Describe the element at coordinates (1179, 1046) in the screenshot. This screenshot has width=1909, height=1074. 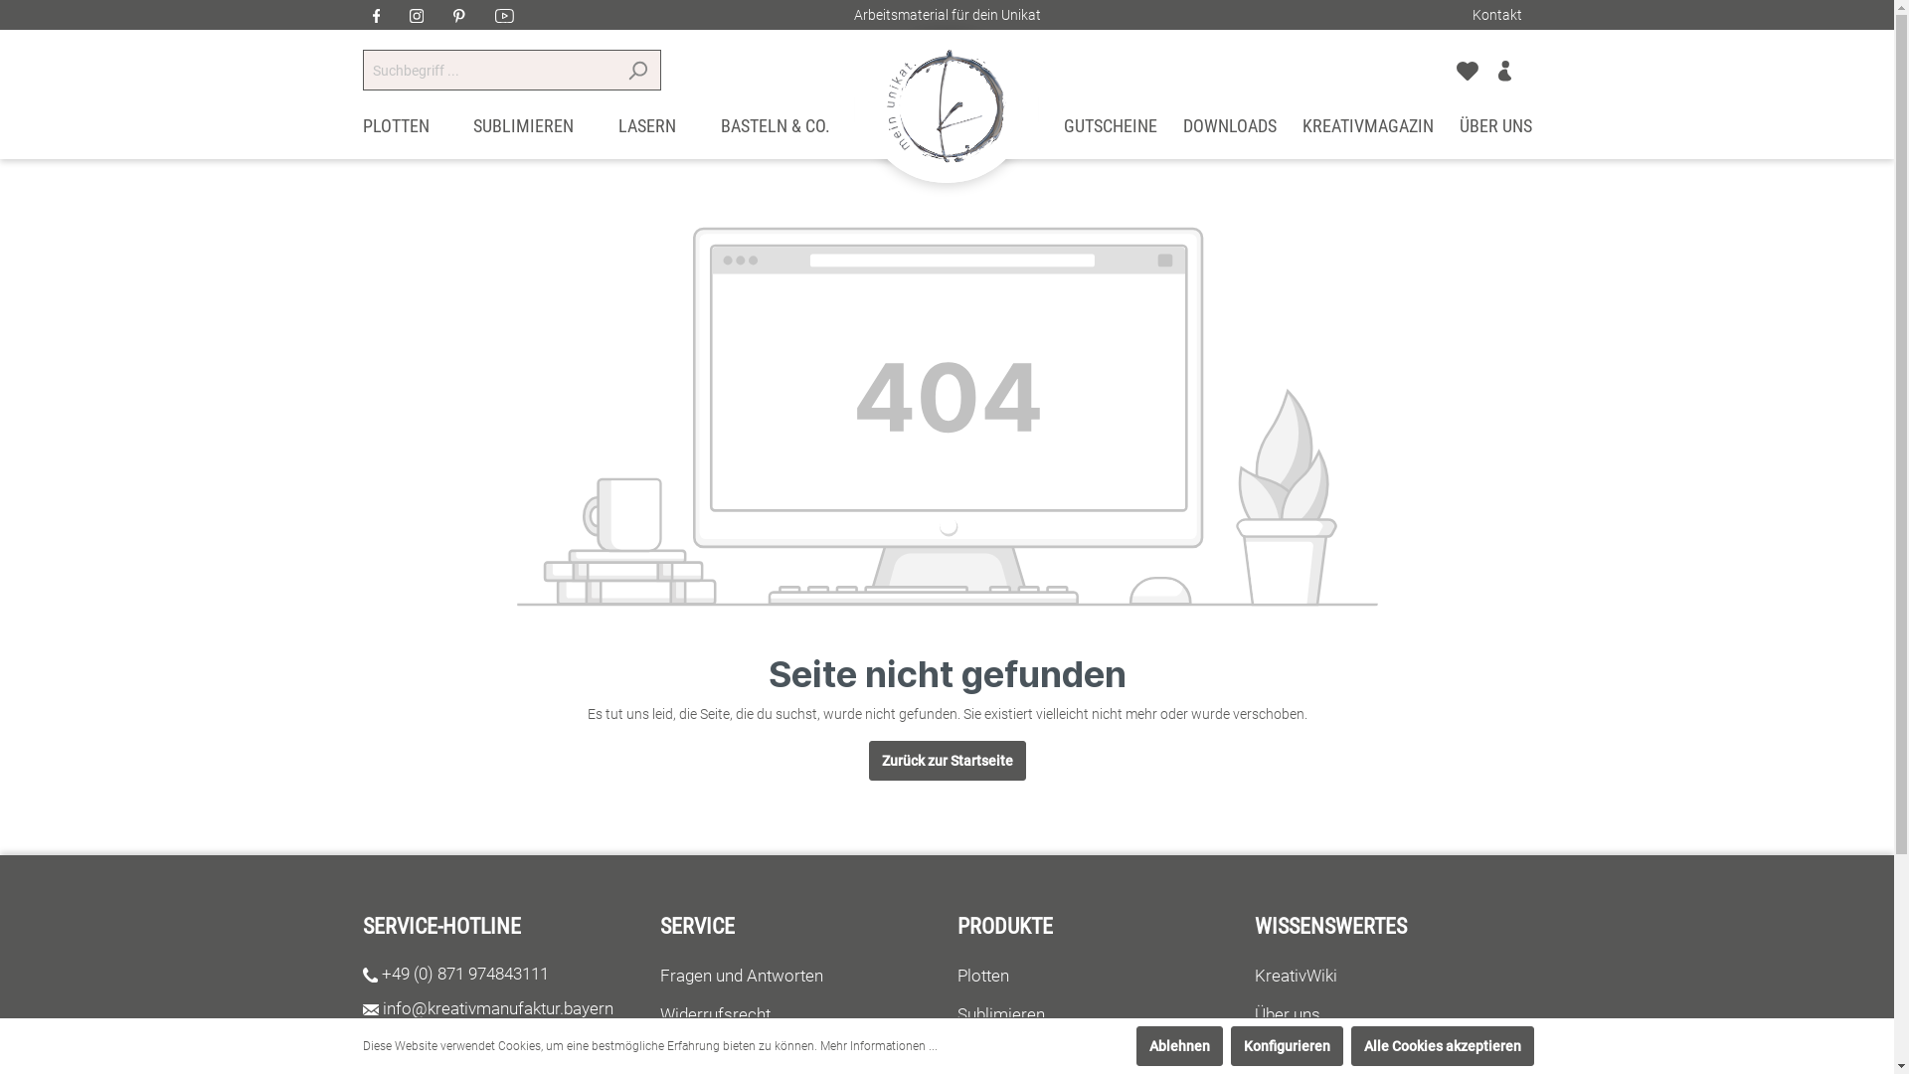
I see `Ablehnen` at that location.